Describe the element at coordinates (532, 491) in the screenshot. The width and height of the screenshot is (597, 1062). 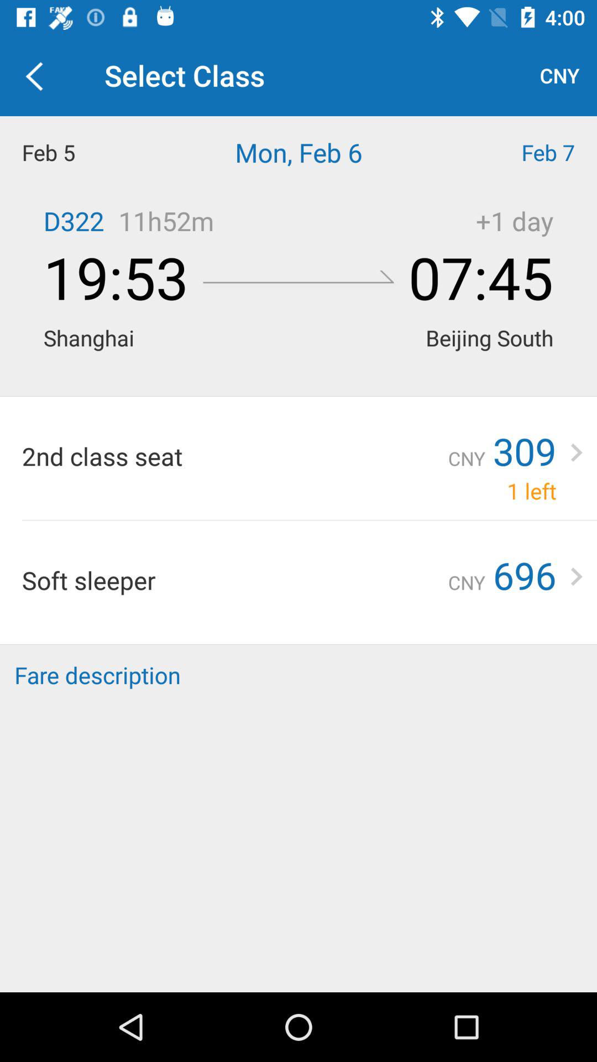
I see `press the icon next to the cny item` at that location.